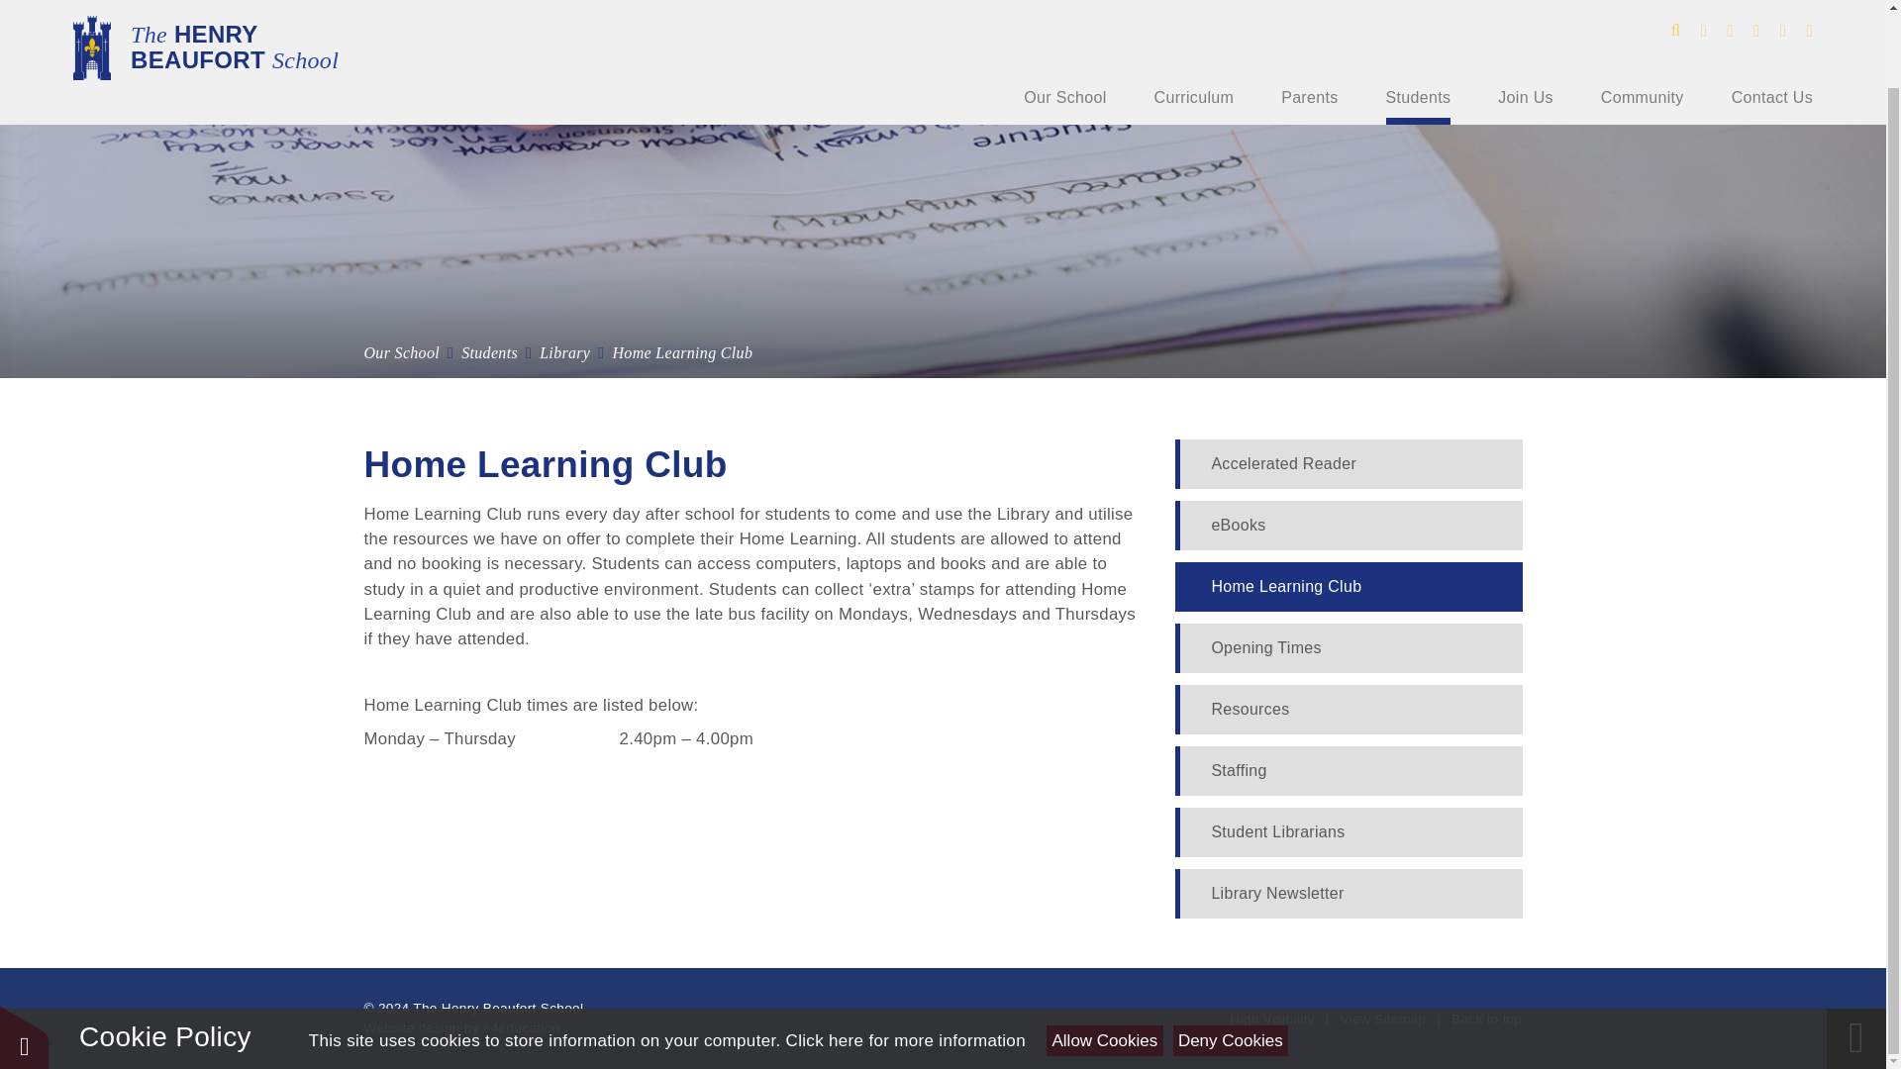 Image resolution: width=1901 pixels, height=1069 pixels. What do you see at coordinates (1104, 958) in the screenshot?
I see `Allow Cookies` at bounding box center [1104, 958].